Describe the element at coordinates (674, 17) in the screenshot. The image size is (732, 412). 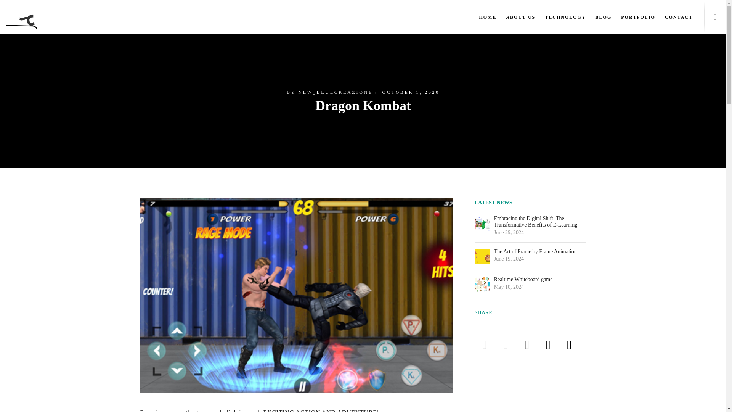
I see `CONTACT` at that location.